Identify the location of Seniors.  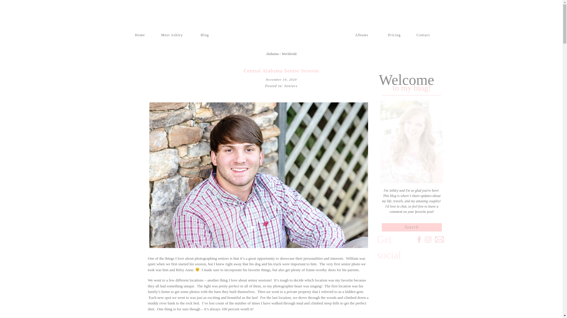
(291, 86).